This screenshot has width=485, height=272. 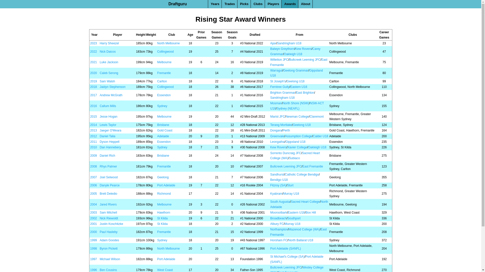 I want to click on 2007, so click(x=93, y=177).